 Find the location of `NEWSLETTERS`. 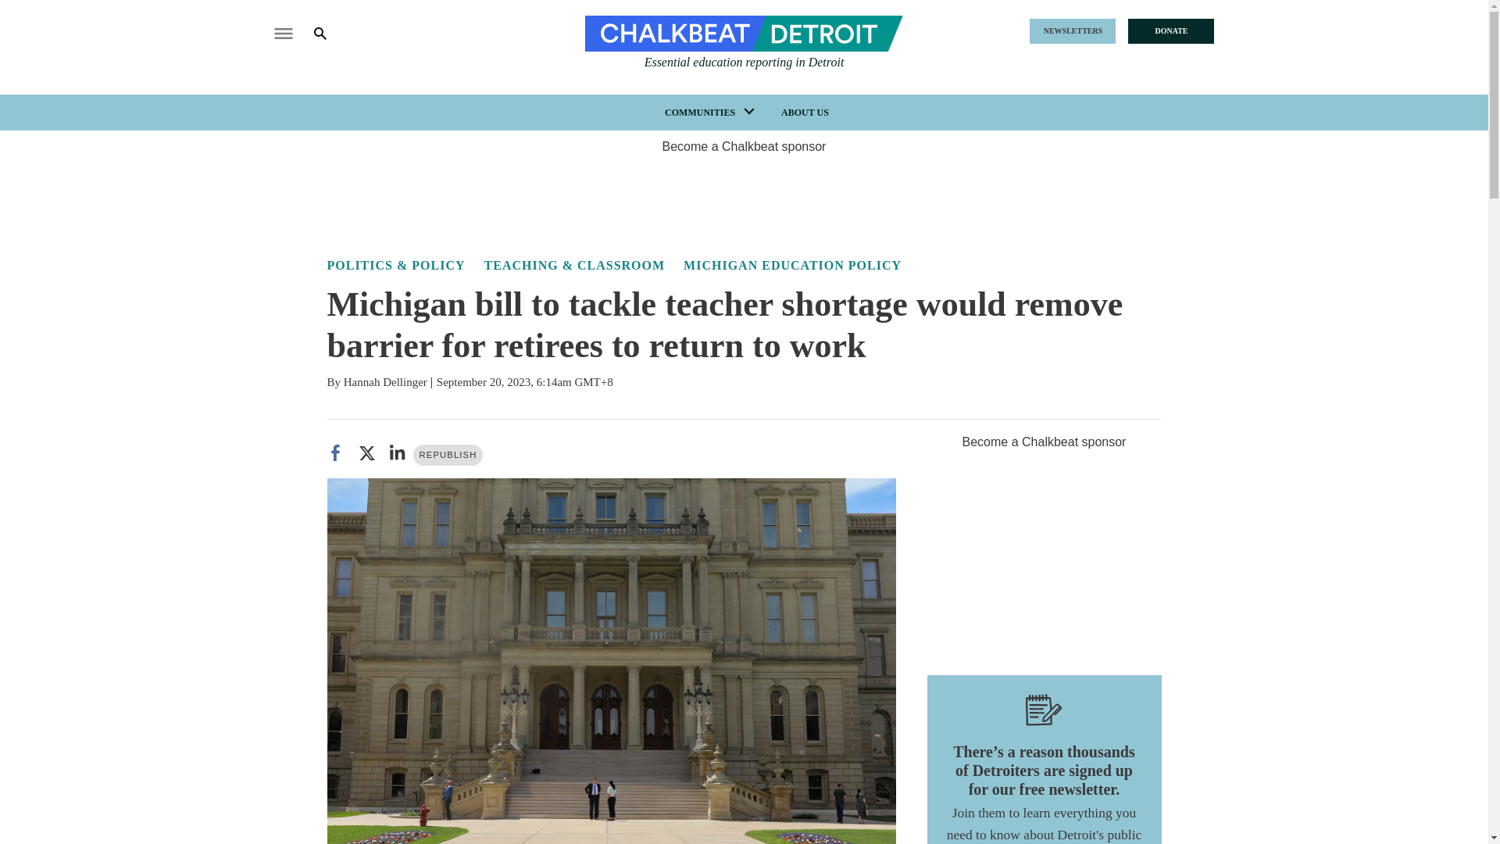

NEWSLETTERS is located at coordinates (1072, 31).